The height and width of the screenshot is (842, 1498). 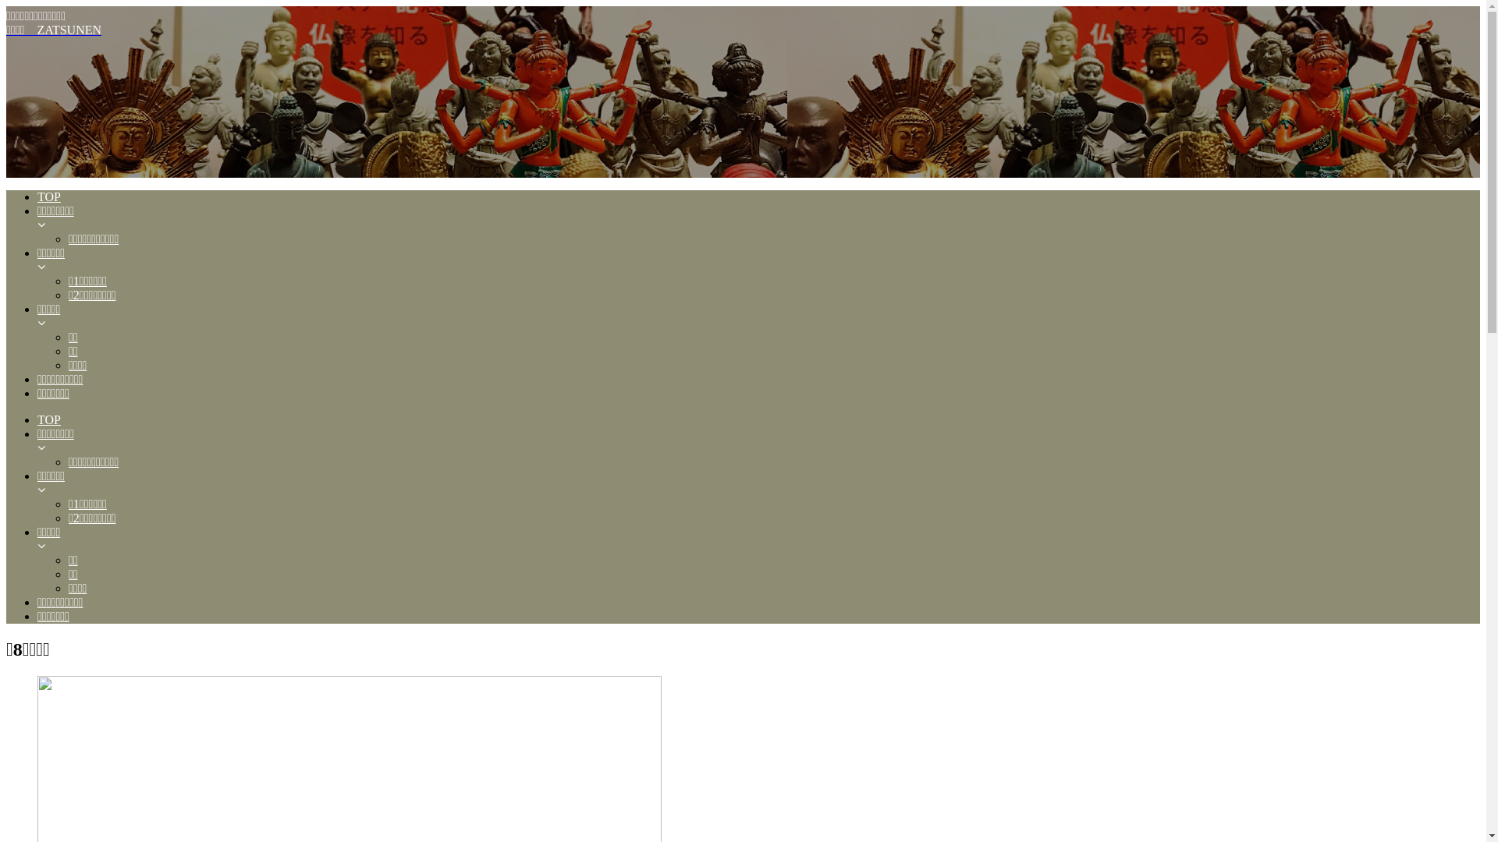 What do you see at coordinates (758, 197) in the screenshot?
I see `TOP` at bounding box center [758, 197].